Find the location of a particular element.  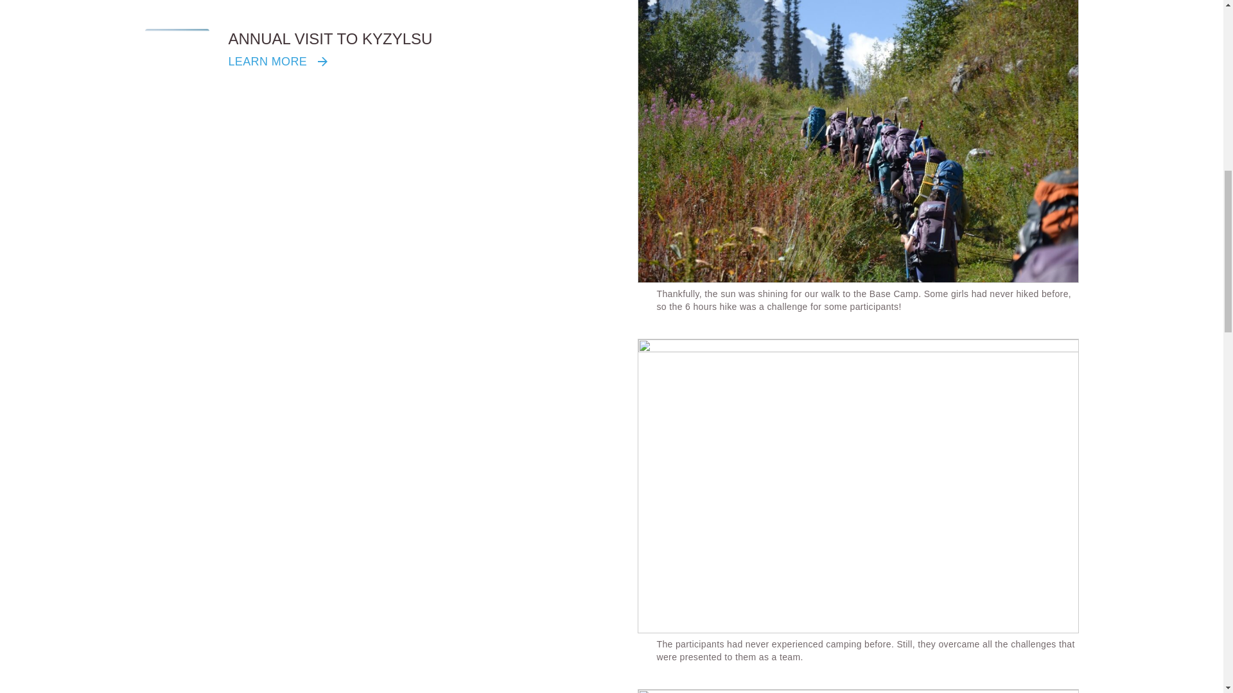

LEARN MORE is located at coordinates (280, 62).